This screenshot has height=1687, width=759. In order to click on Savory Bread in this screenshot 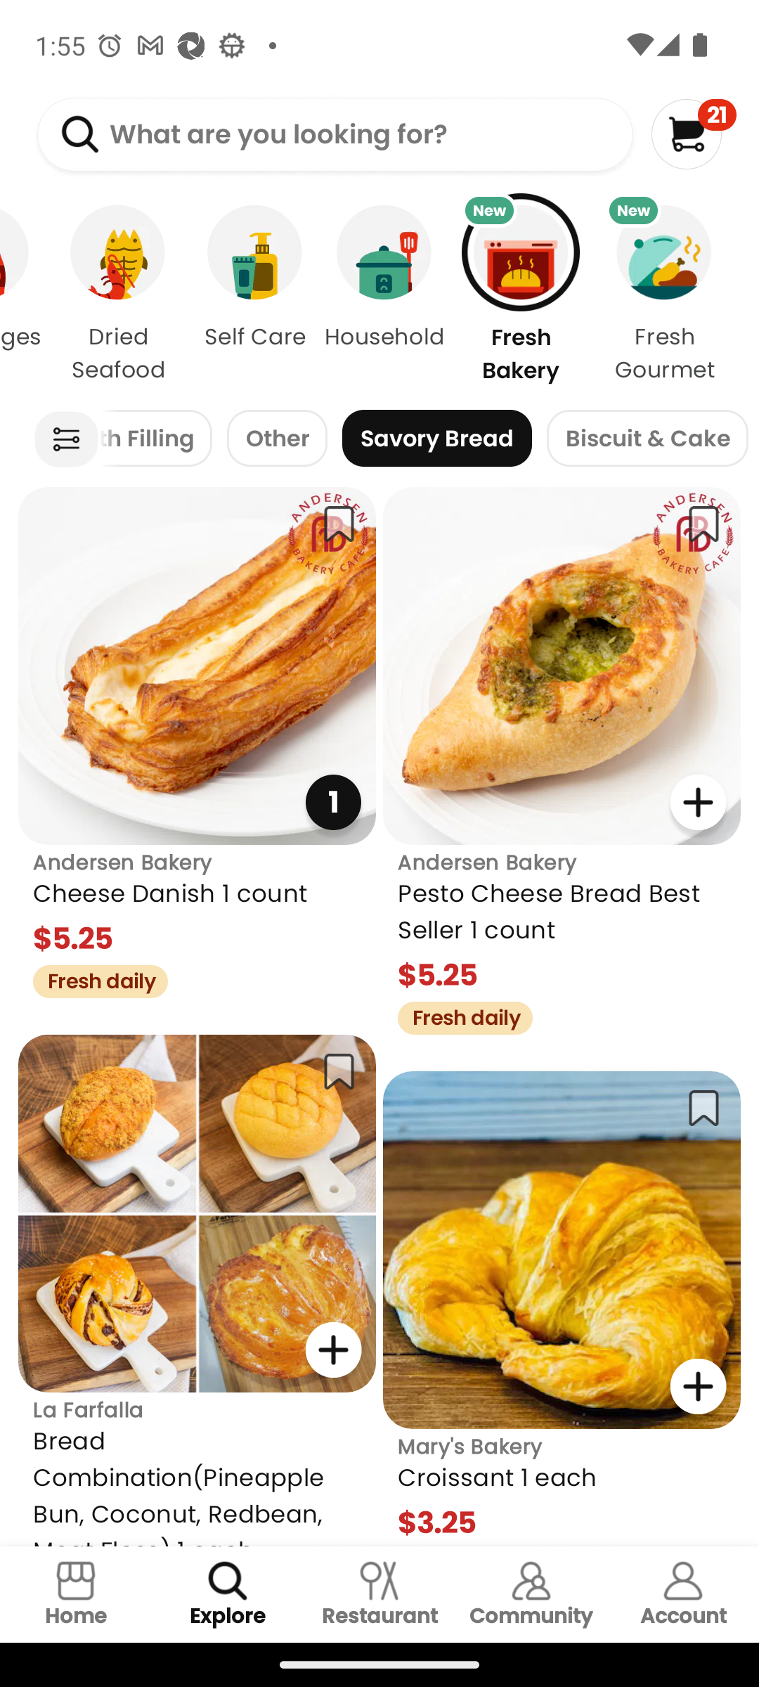, I will do `click(437, 439)`.